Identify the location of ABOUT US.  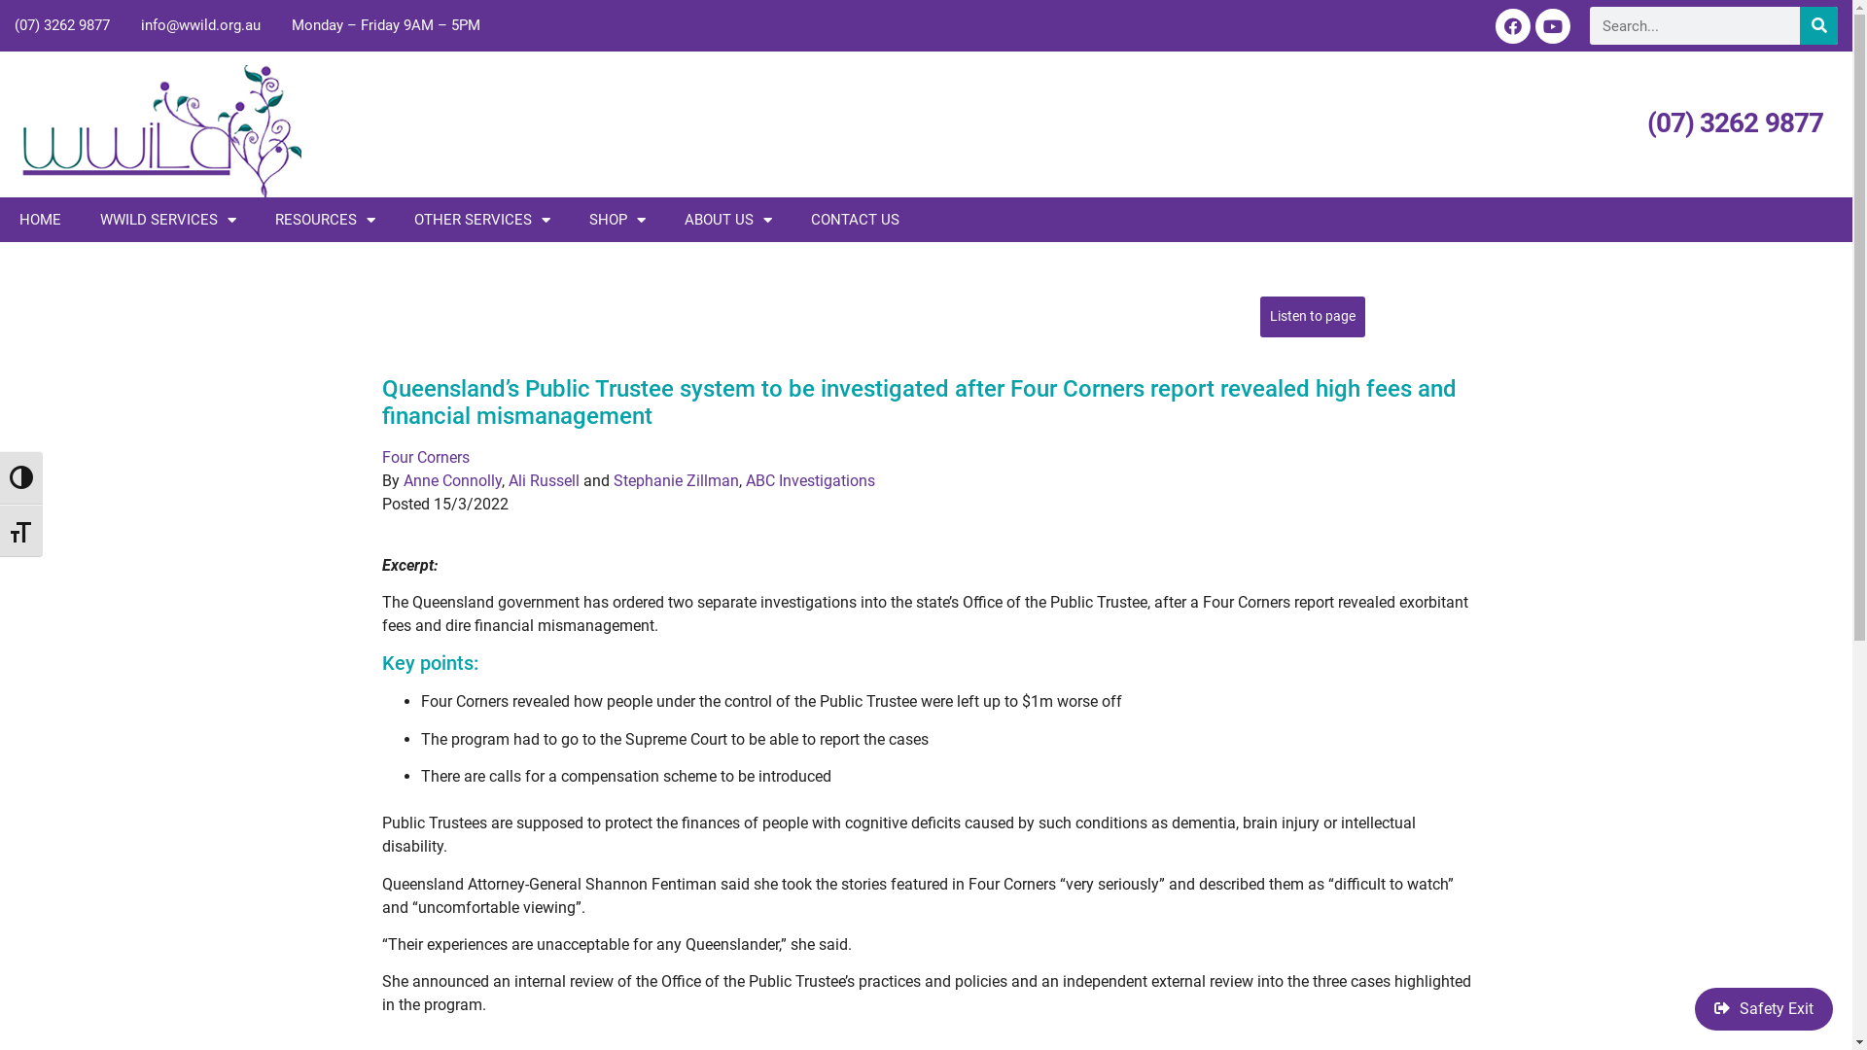
(728, 220).